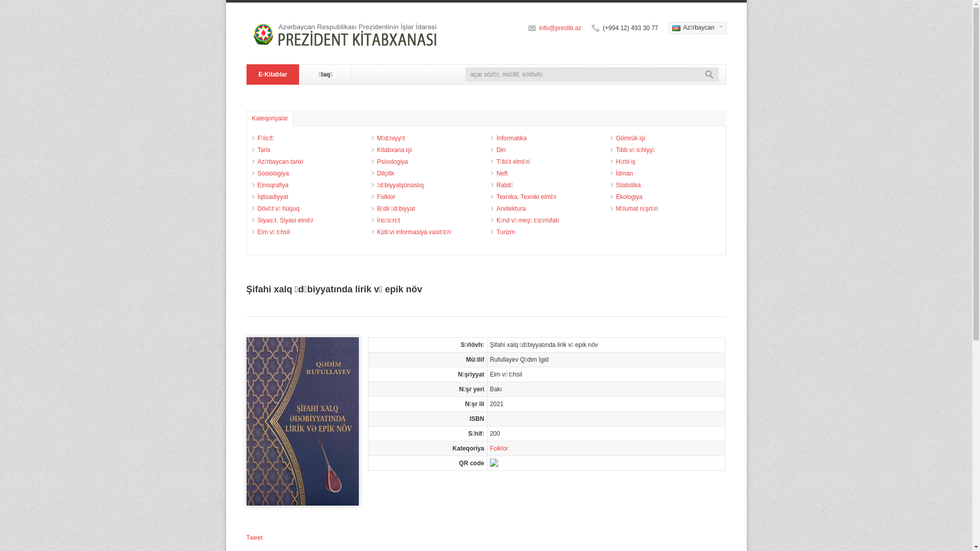 The height and width of the screenshot is (551, 980). Describe the element at coordinates (263, 150) in the screenshot. I see `Tarix` at that location.